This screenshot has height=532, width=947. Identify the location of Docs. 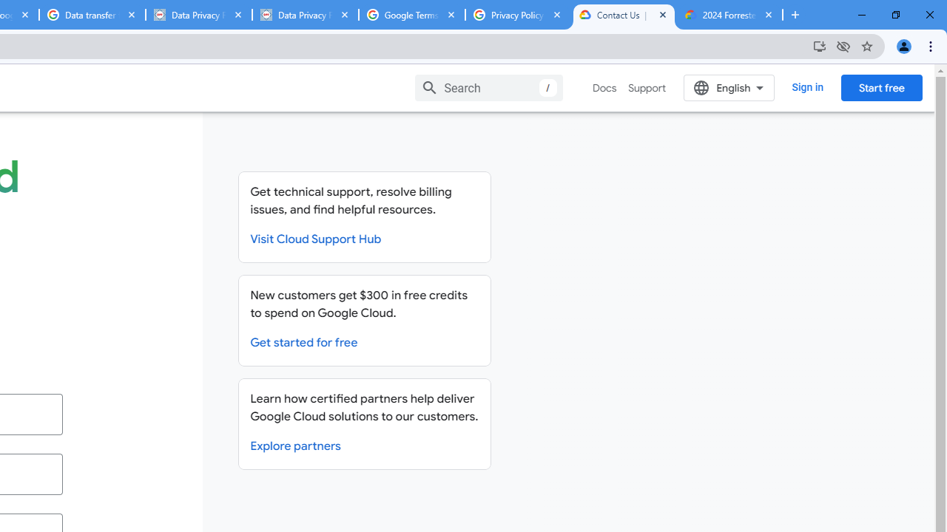
(605, 88).